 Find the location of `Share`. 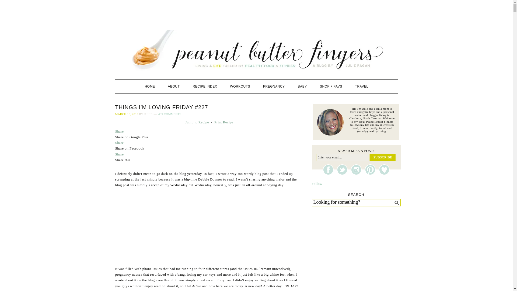

Share is located at coordinates (120, 131).